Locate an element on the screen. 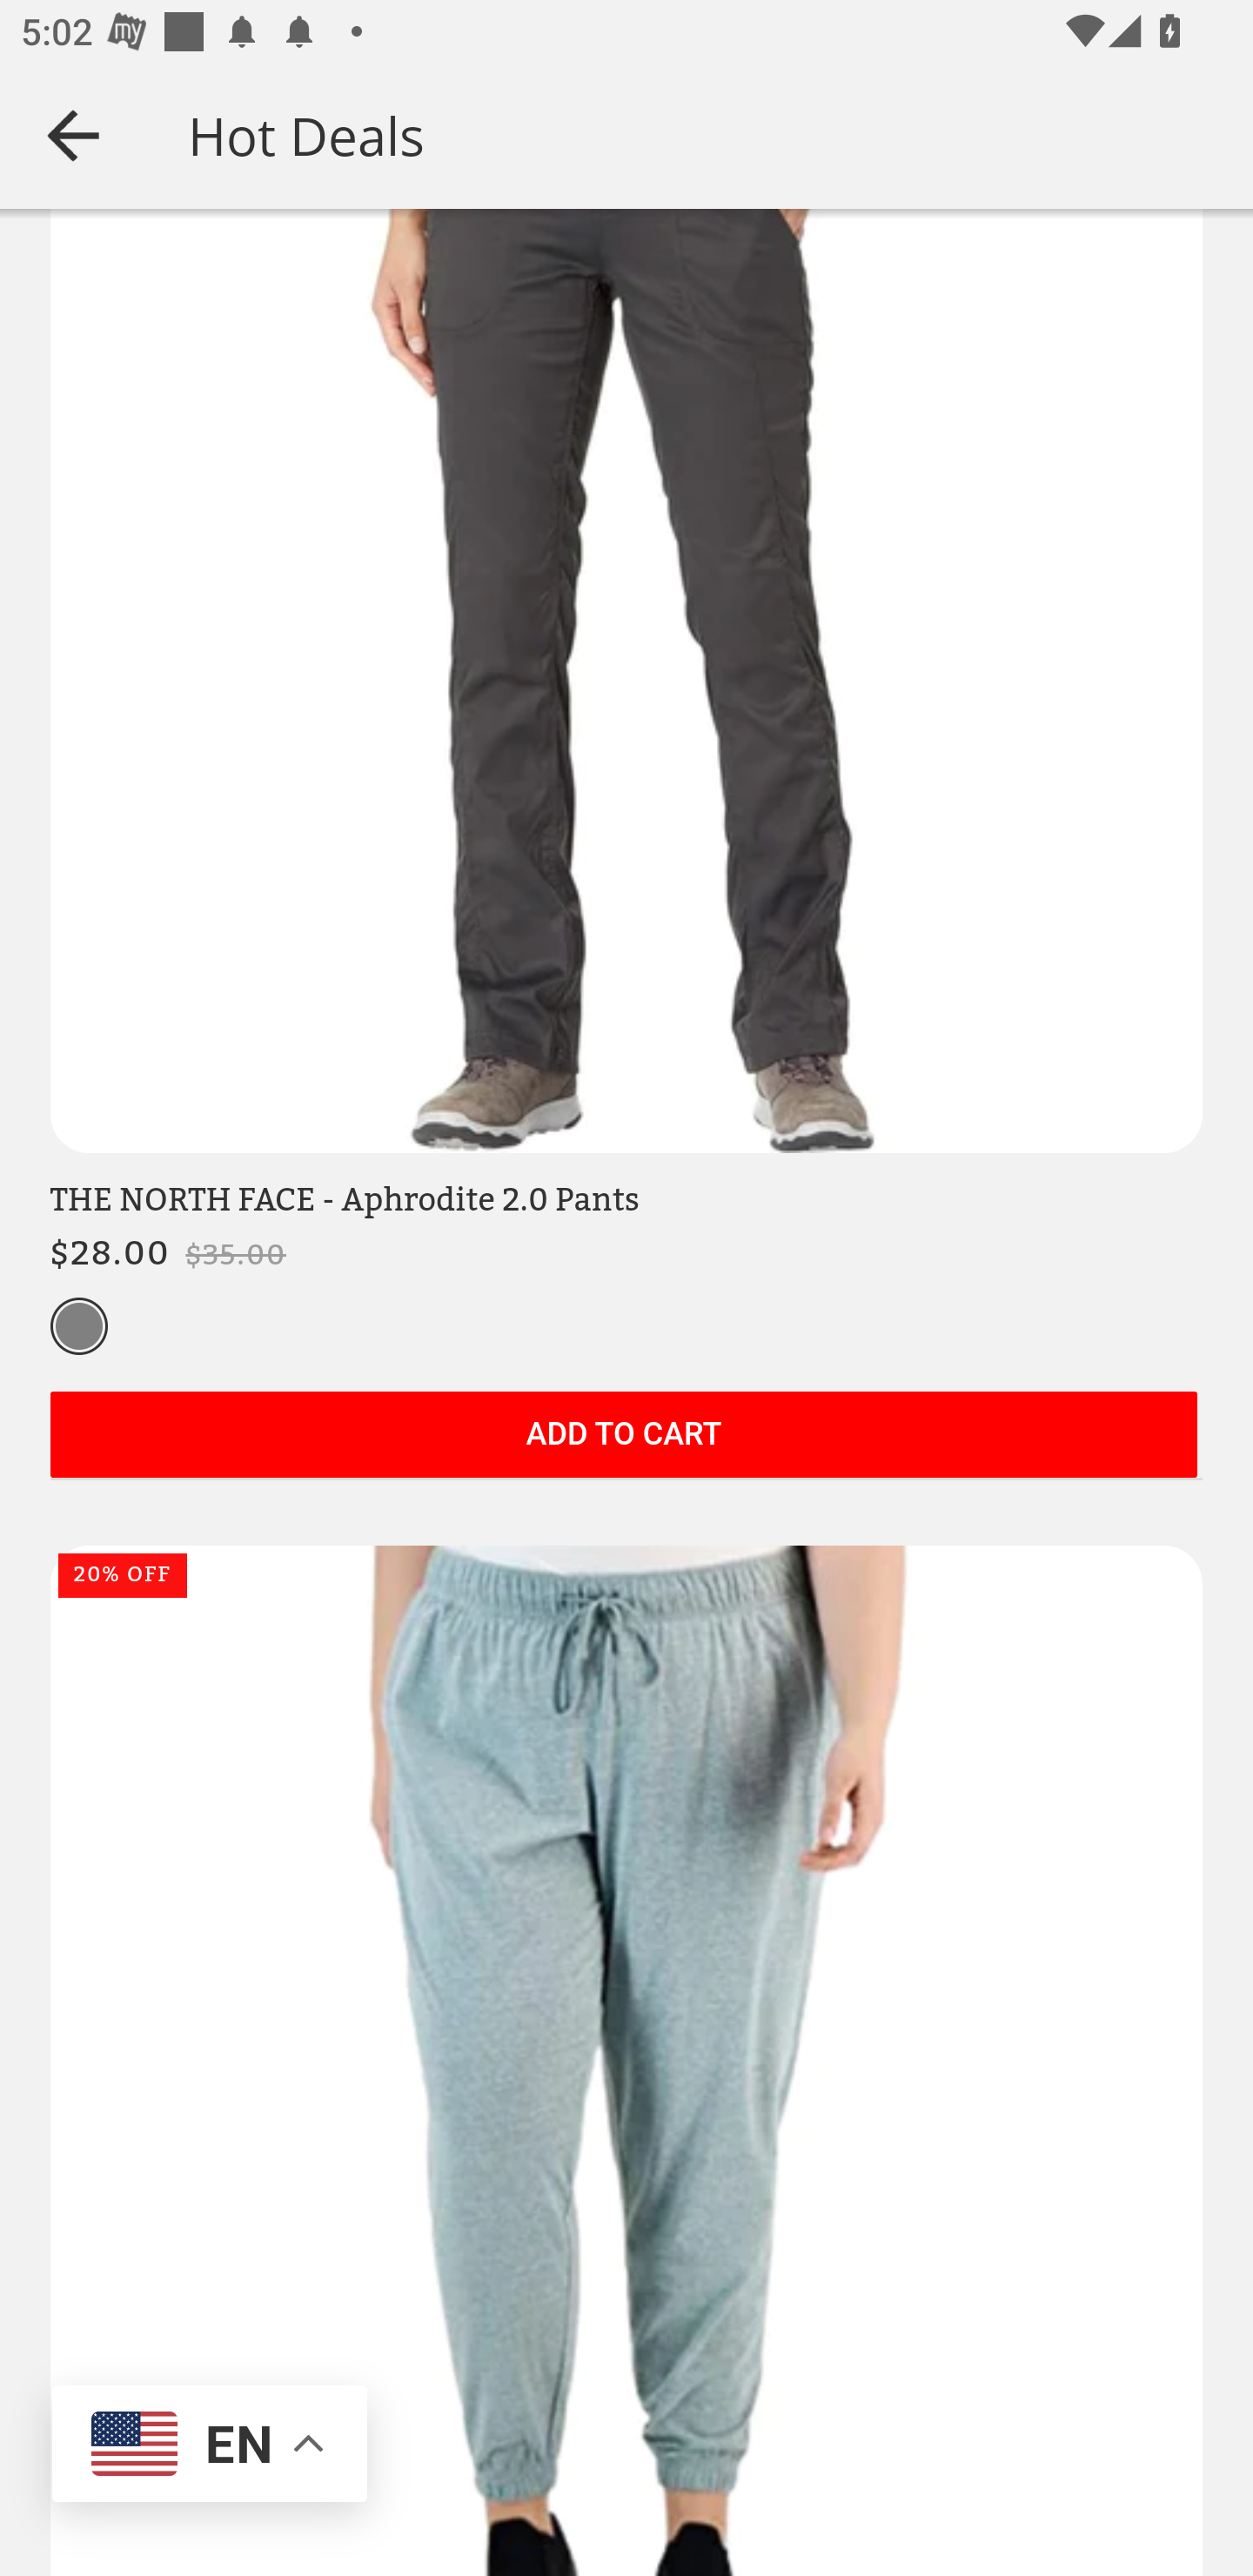 Image resolution: width=1253 pixels, height=2576 pixels. Navigate up is located at coordinates (73, 135).